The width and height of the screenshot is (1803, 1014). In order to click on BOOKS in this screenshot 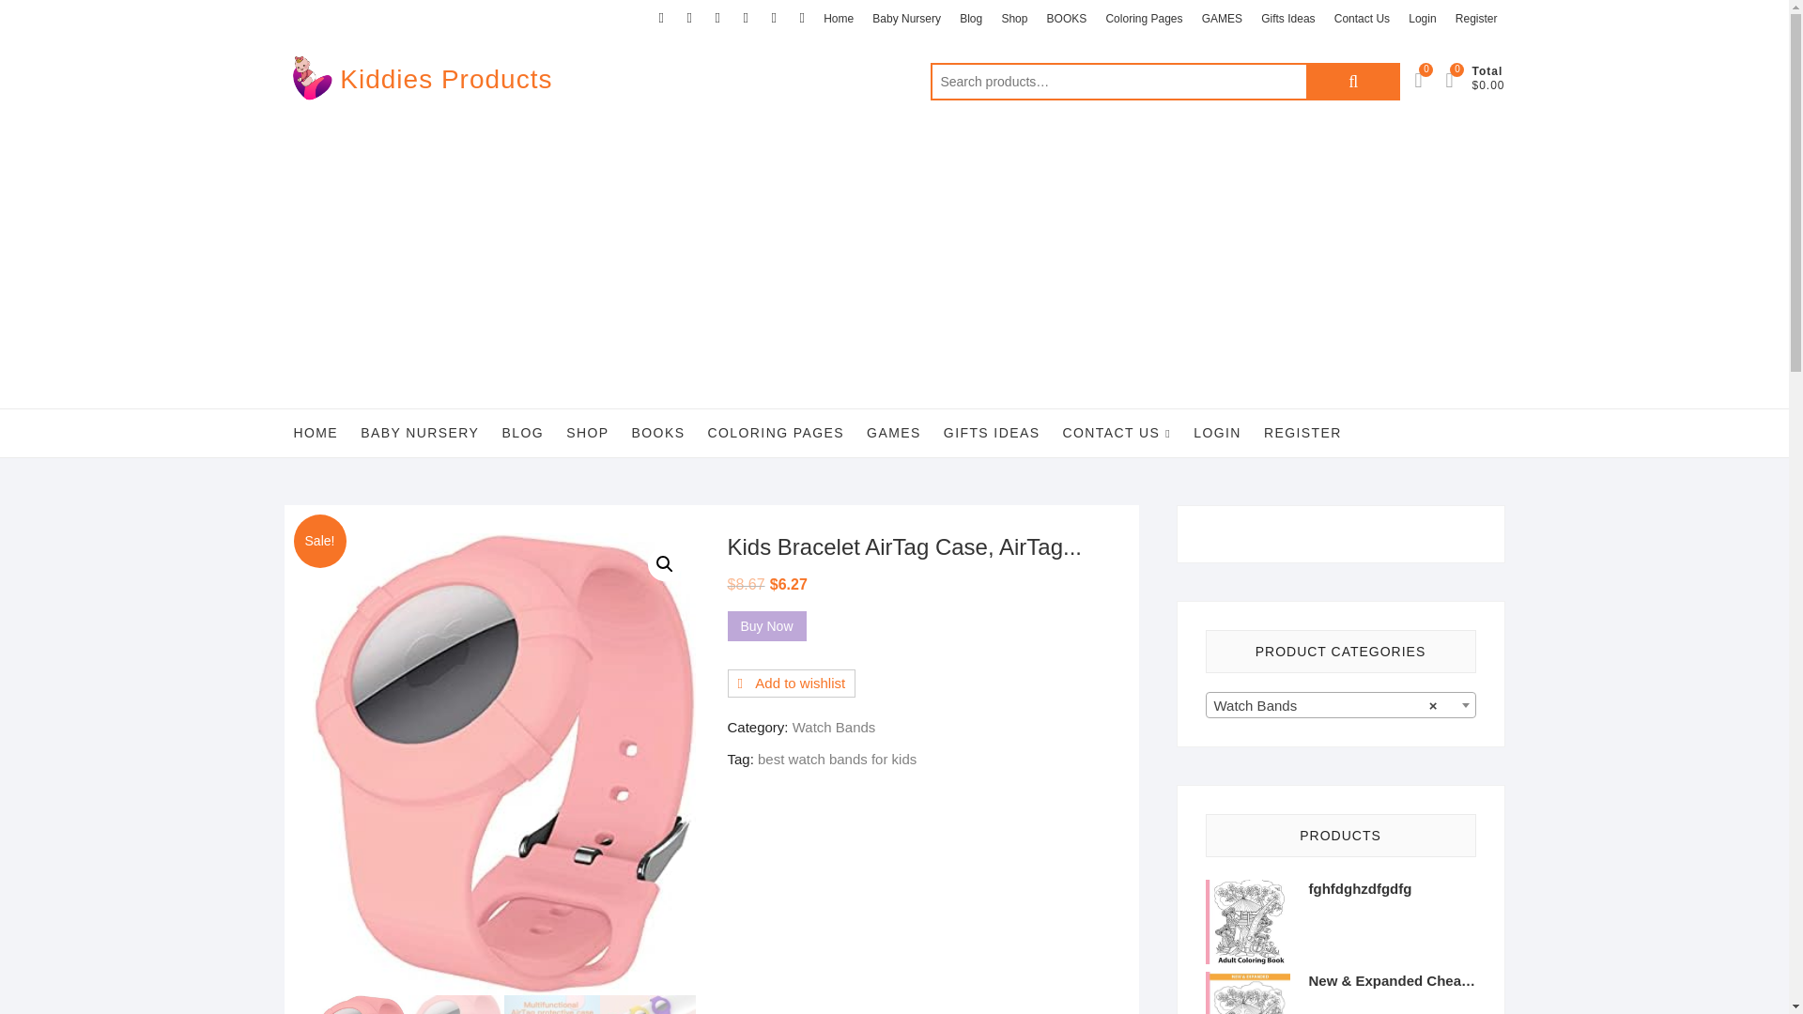, I will do `click(657, 433)`.